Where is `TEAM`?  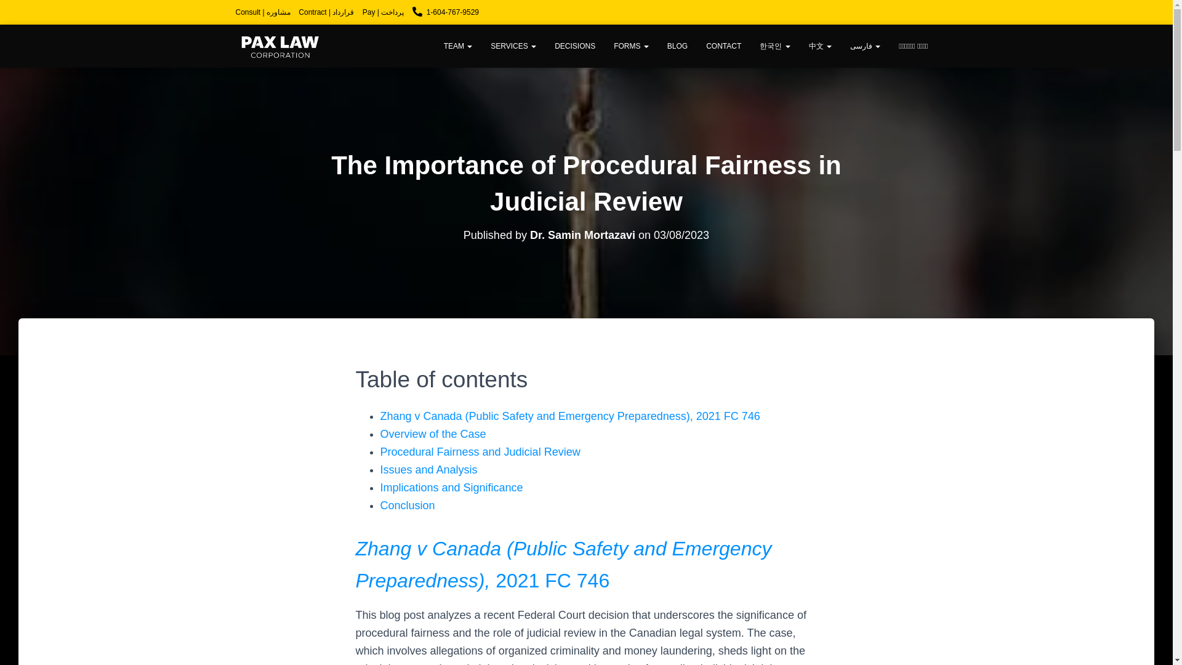 TEAM is located at coordinates (458, 46).